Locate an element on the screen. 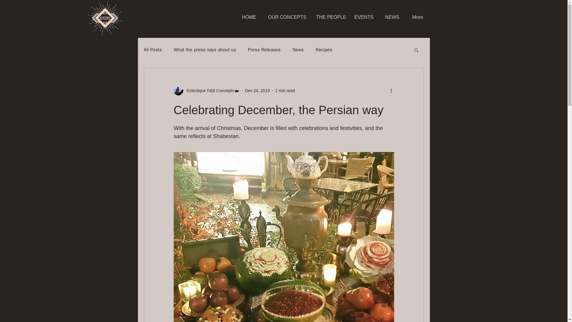  What the press says about us is located at coordinates (205, 49).